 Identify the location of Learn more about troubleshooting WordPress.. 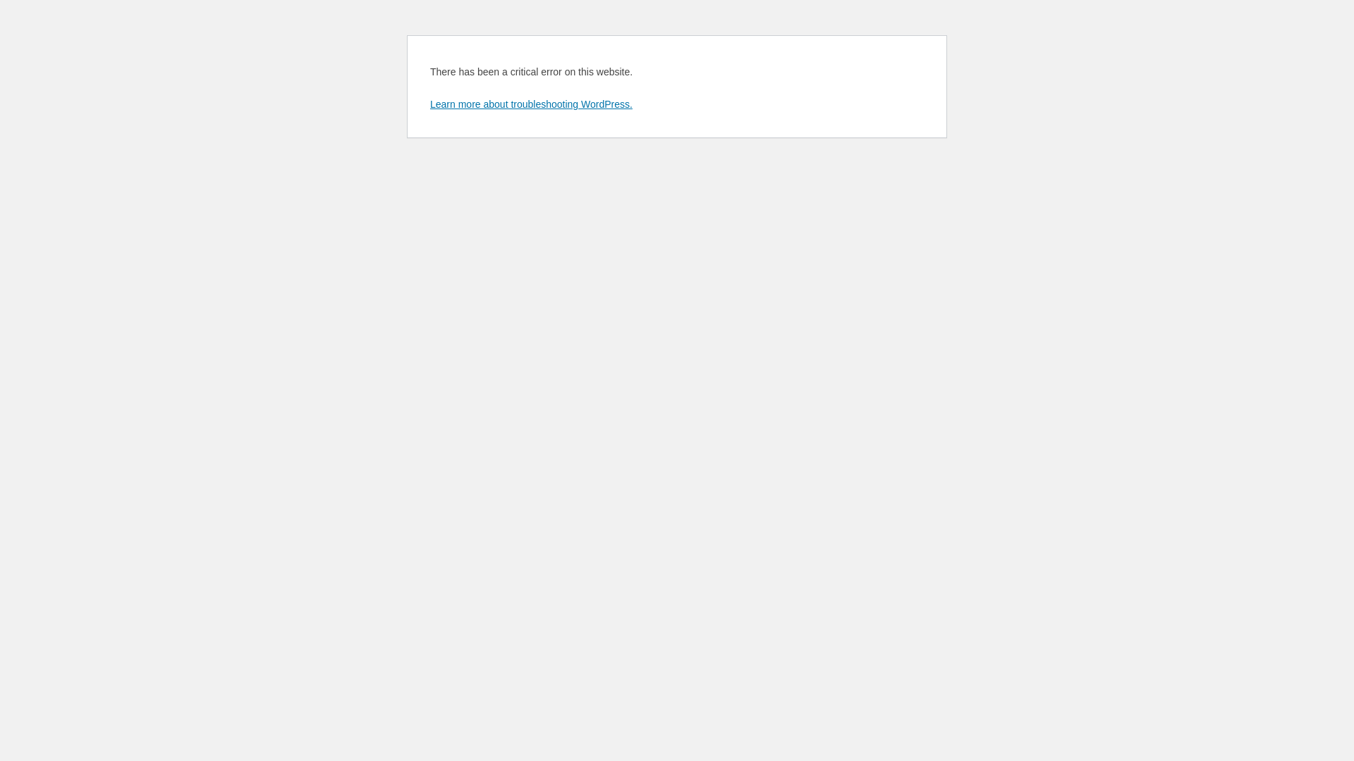
(532, 104).